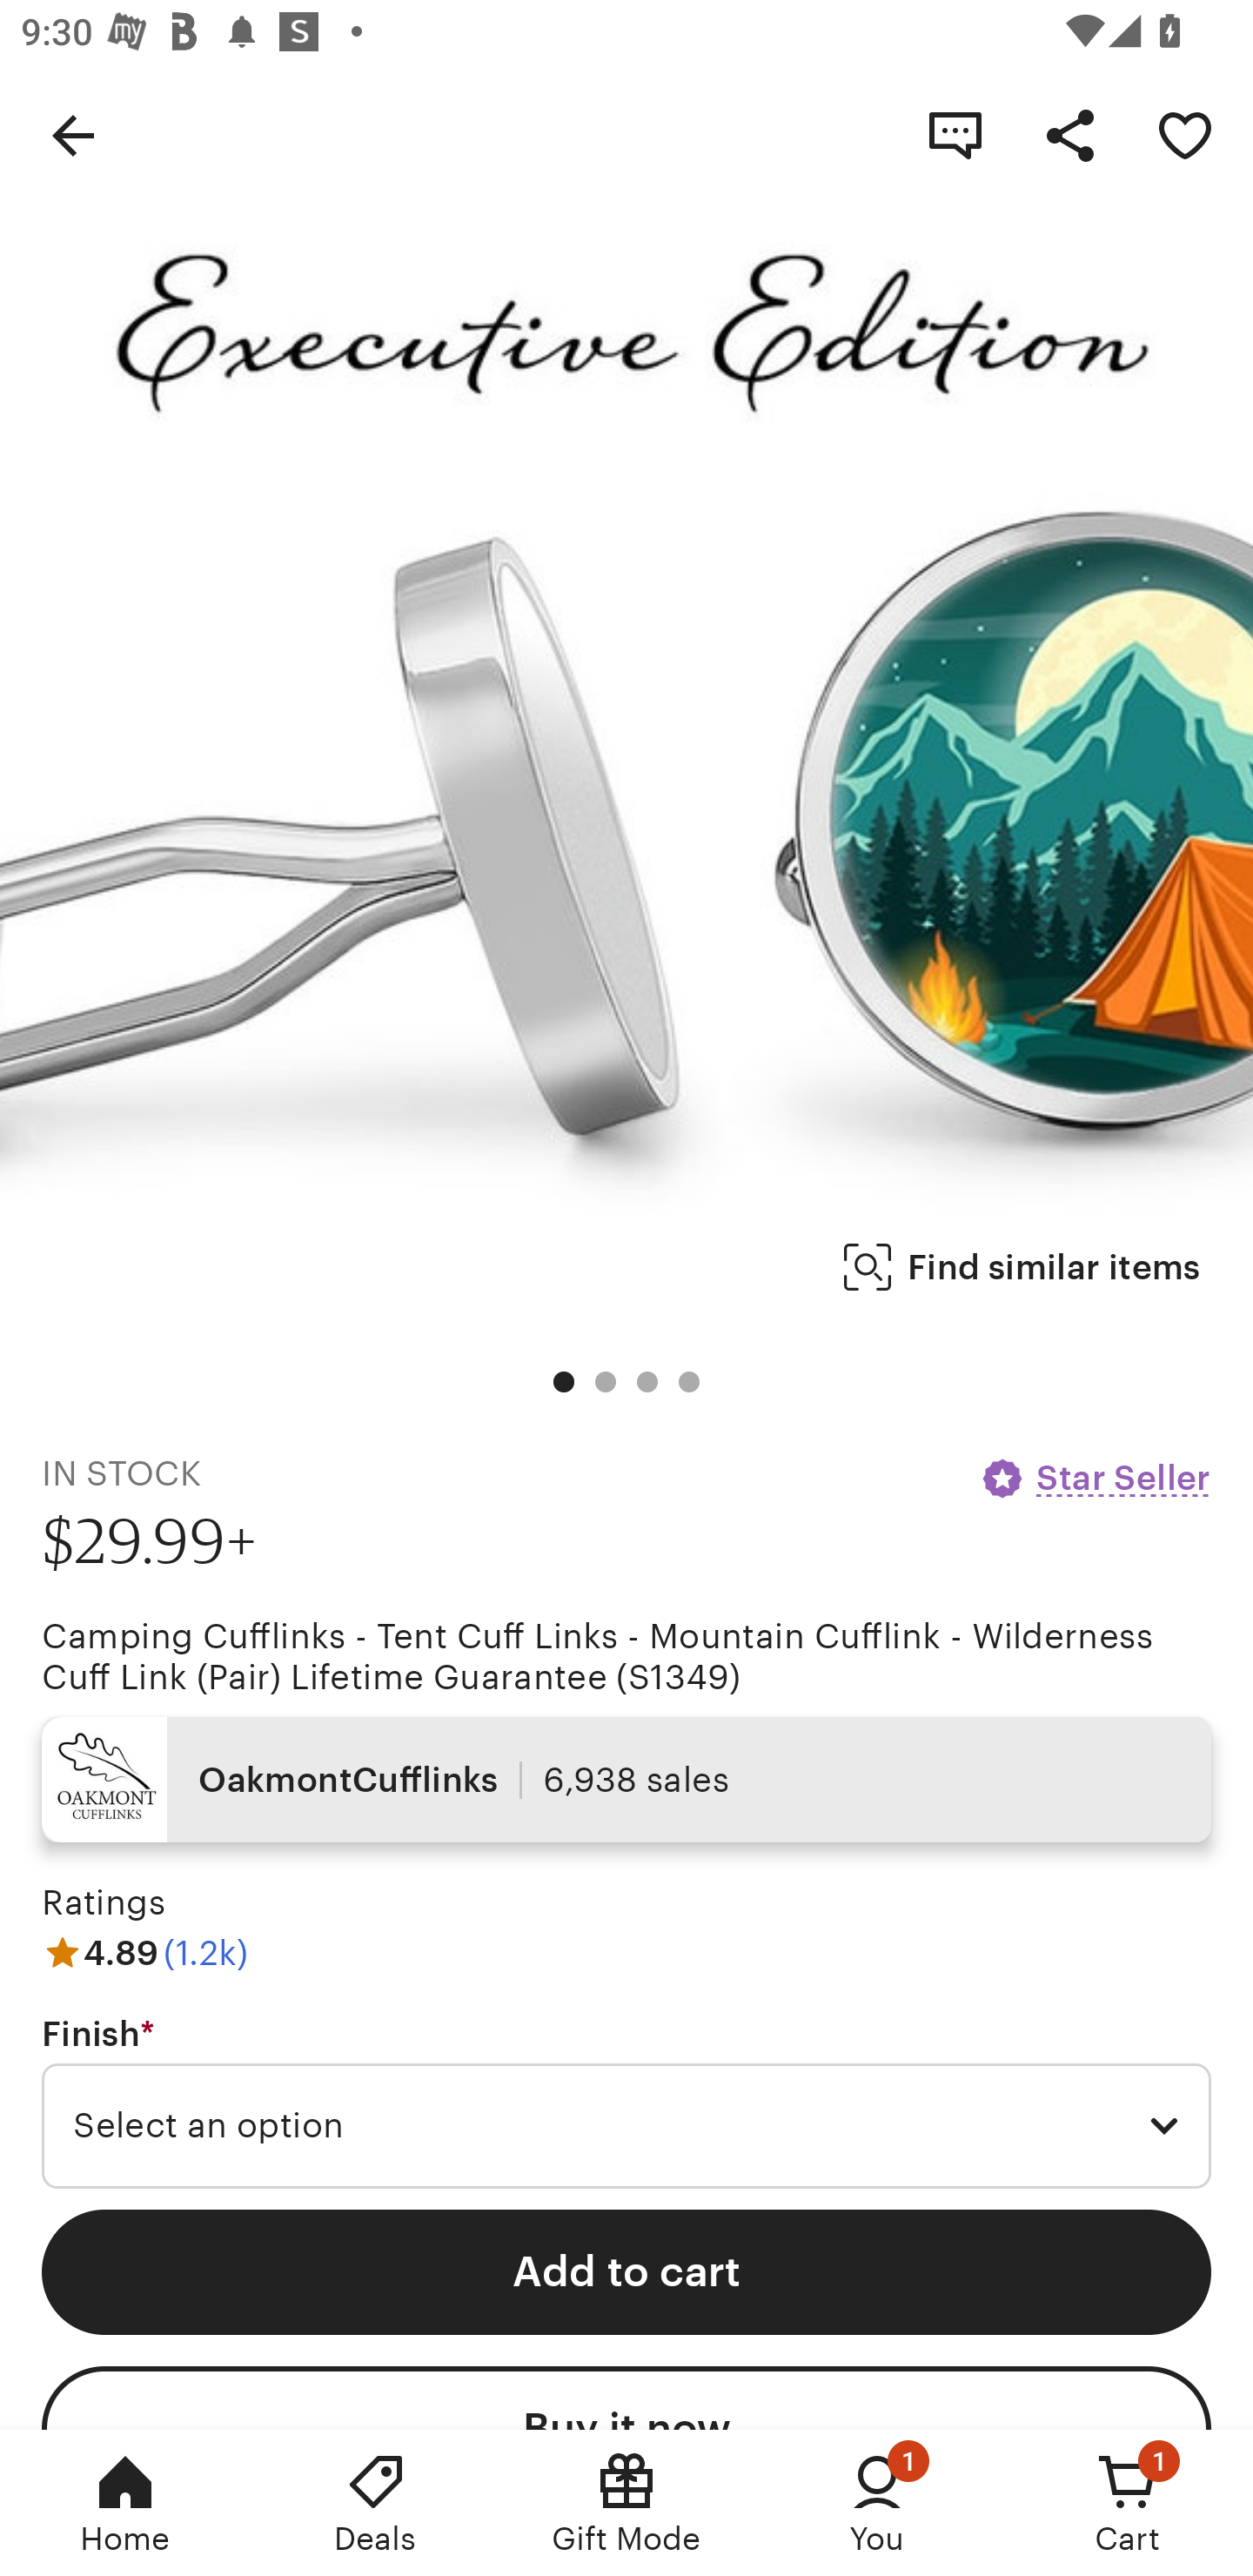  I want to click on Share, so click(1070, 134).